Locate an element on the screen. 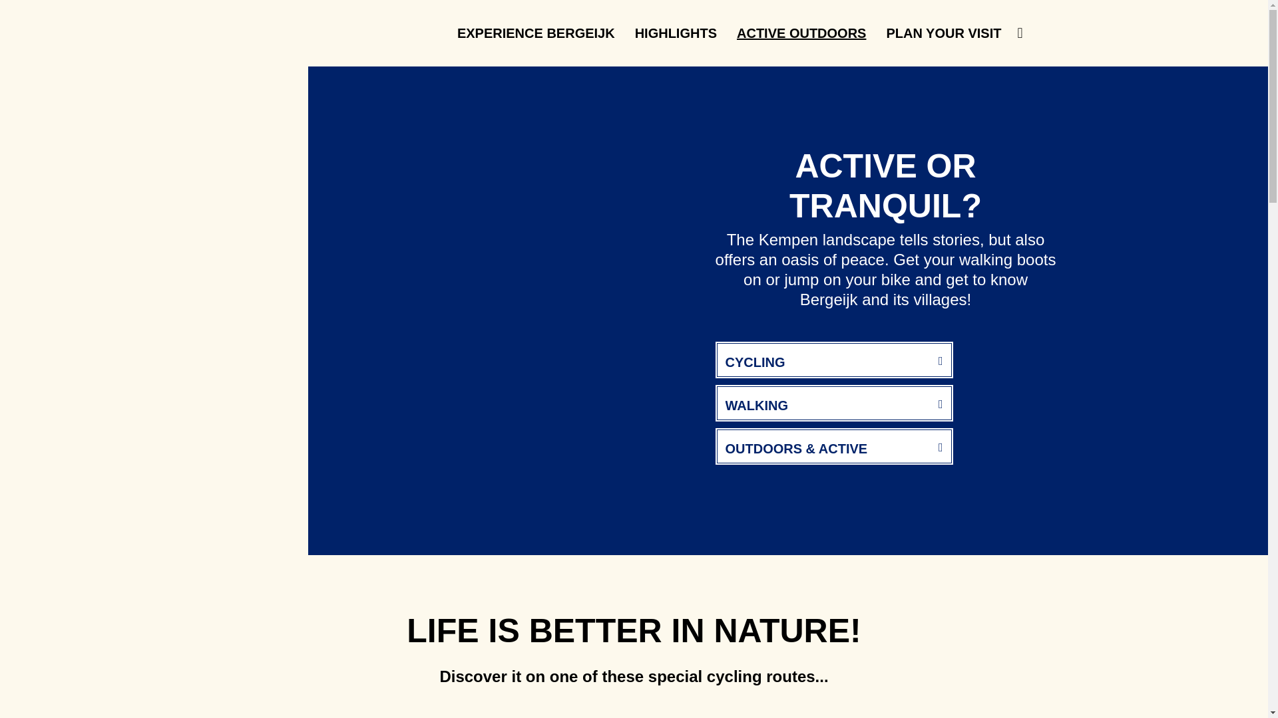 This screenshot has height=718, width=1278. EXPERIENCE BERGEIJK is located at coordinates (536, 33).